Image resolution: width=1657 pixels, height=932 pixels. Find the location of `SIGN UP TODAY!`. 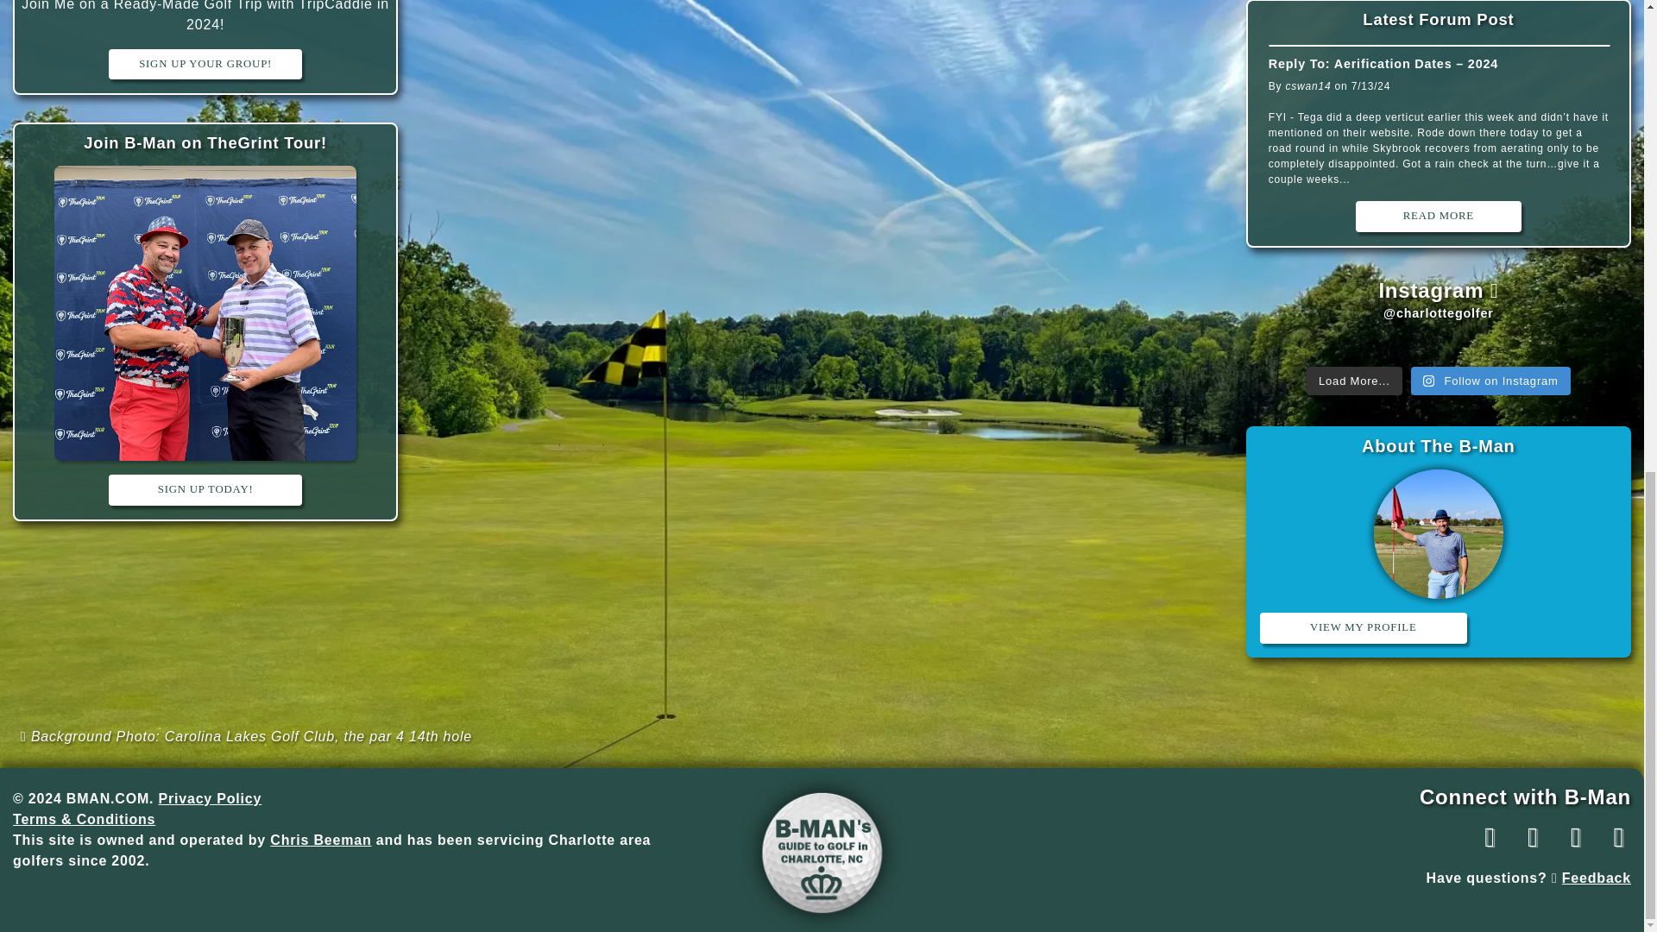

SIGN UP TODAY! is located at coordinates (205, 489).